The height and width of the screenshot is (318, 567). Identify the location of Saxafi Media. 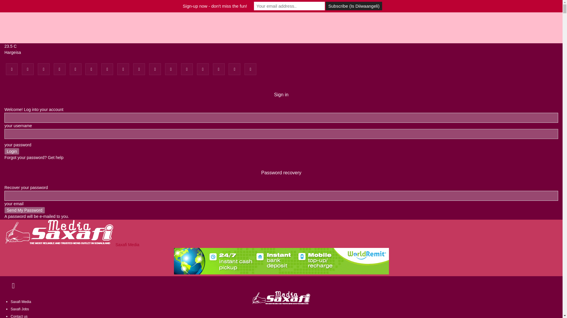
(72, 244).